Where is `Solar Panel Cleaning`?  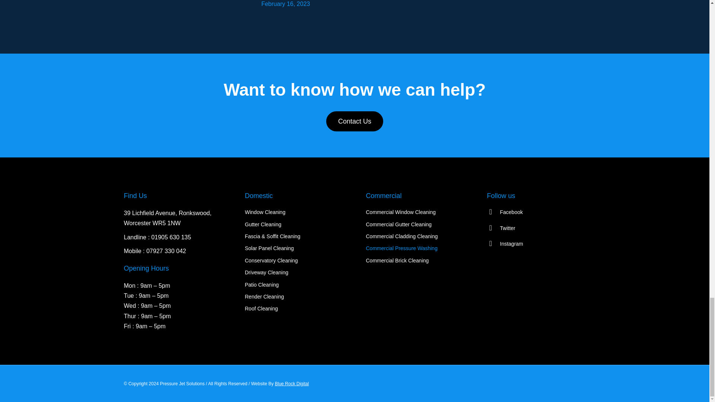
Solar Panel Cleaning is located at coordinates (294, 248).